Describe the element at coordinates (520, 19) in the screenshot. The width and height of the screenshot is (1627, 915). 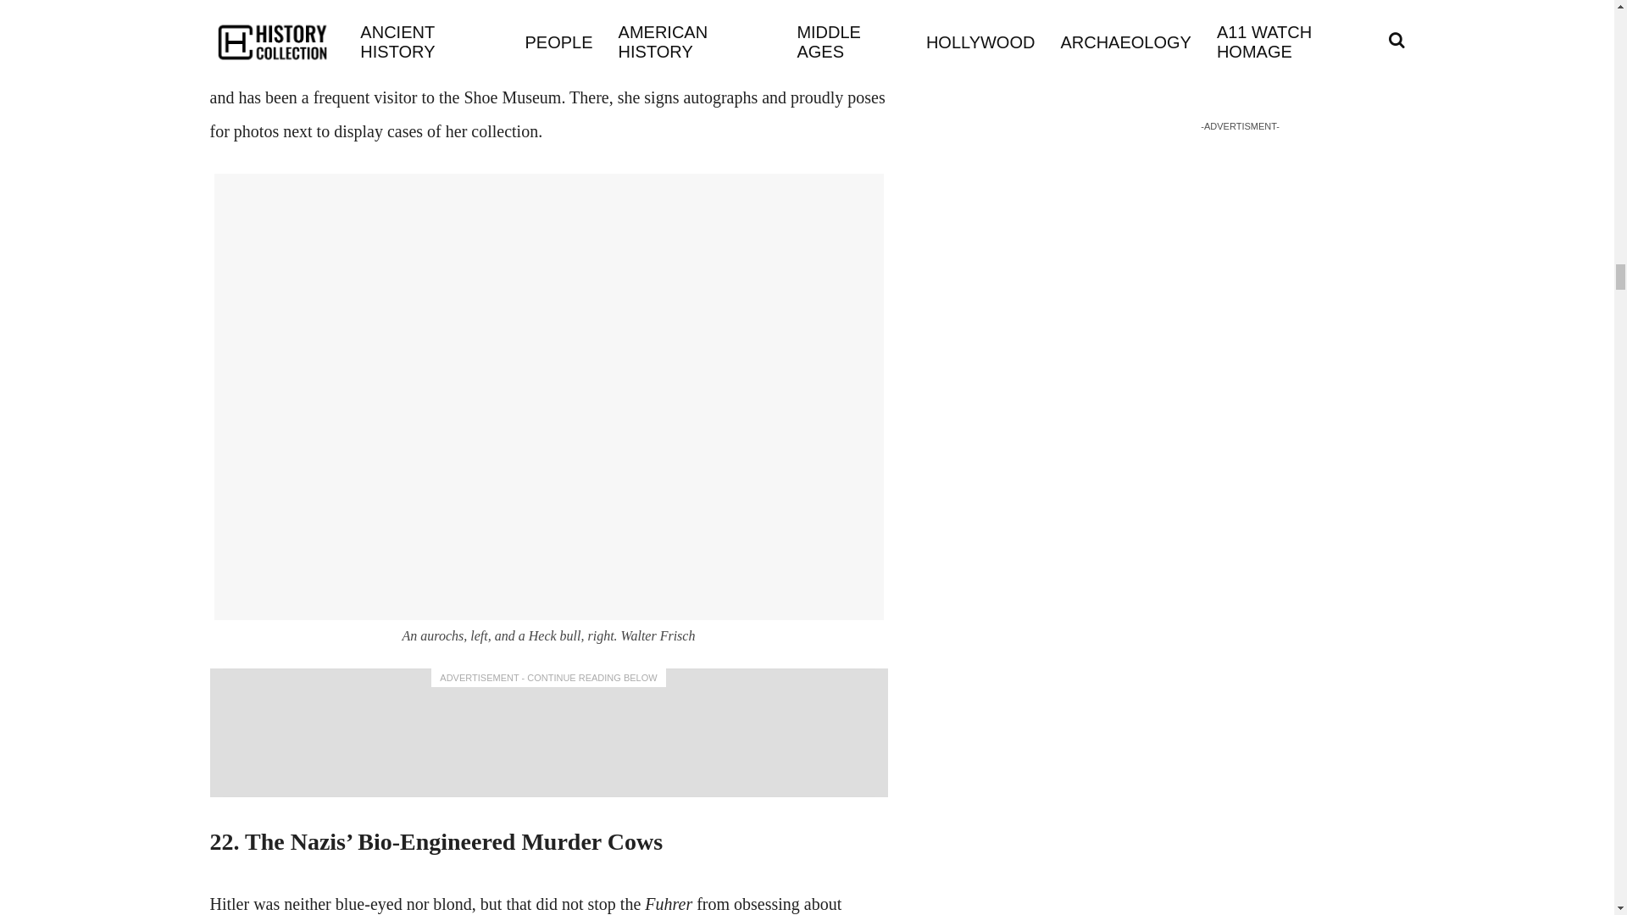
I see `never paid for her corruption` at that location.